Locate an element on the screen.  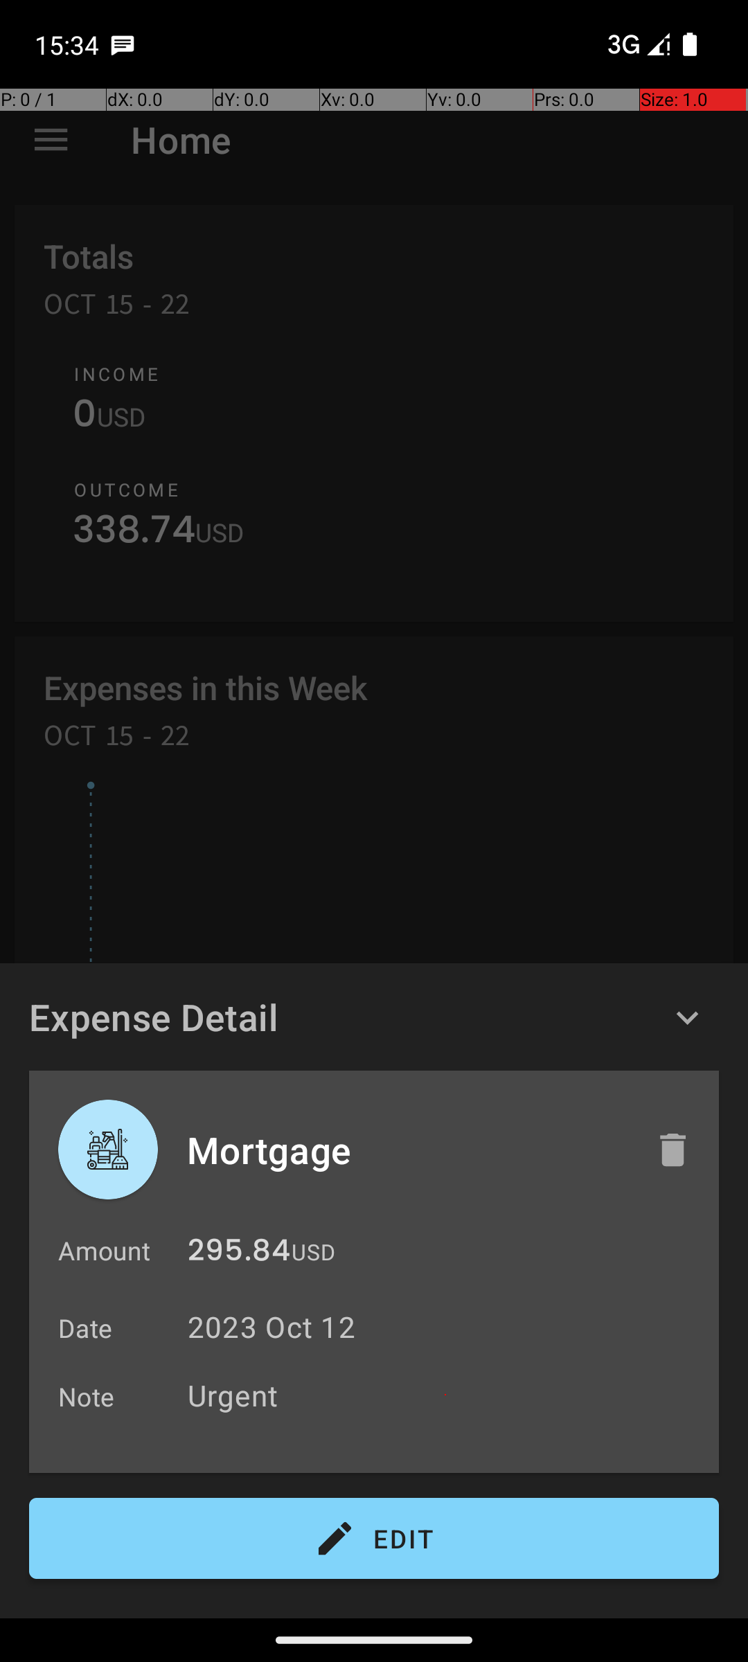
295.84 is located at coordinates (239, 1253).